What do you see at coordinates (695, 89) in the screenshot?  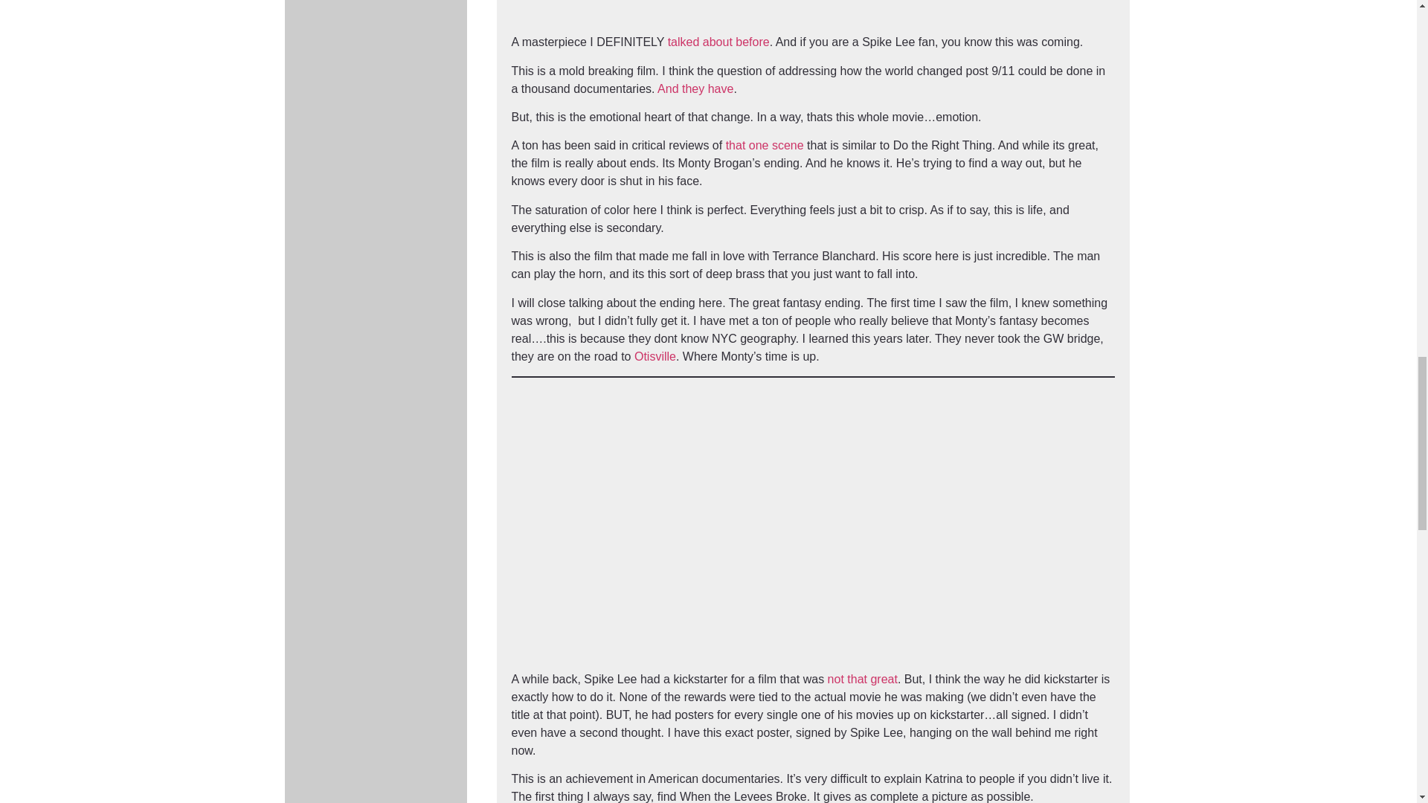 I see `And they have` at bounding box center [695, 89].